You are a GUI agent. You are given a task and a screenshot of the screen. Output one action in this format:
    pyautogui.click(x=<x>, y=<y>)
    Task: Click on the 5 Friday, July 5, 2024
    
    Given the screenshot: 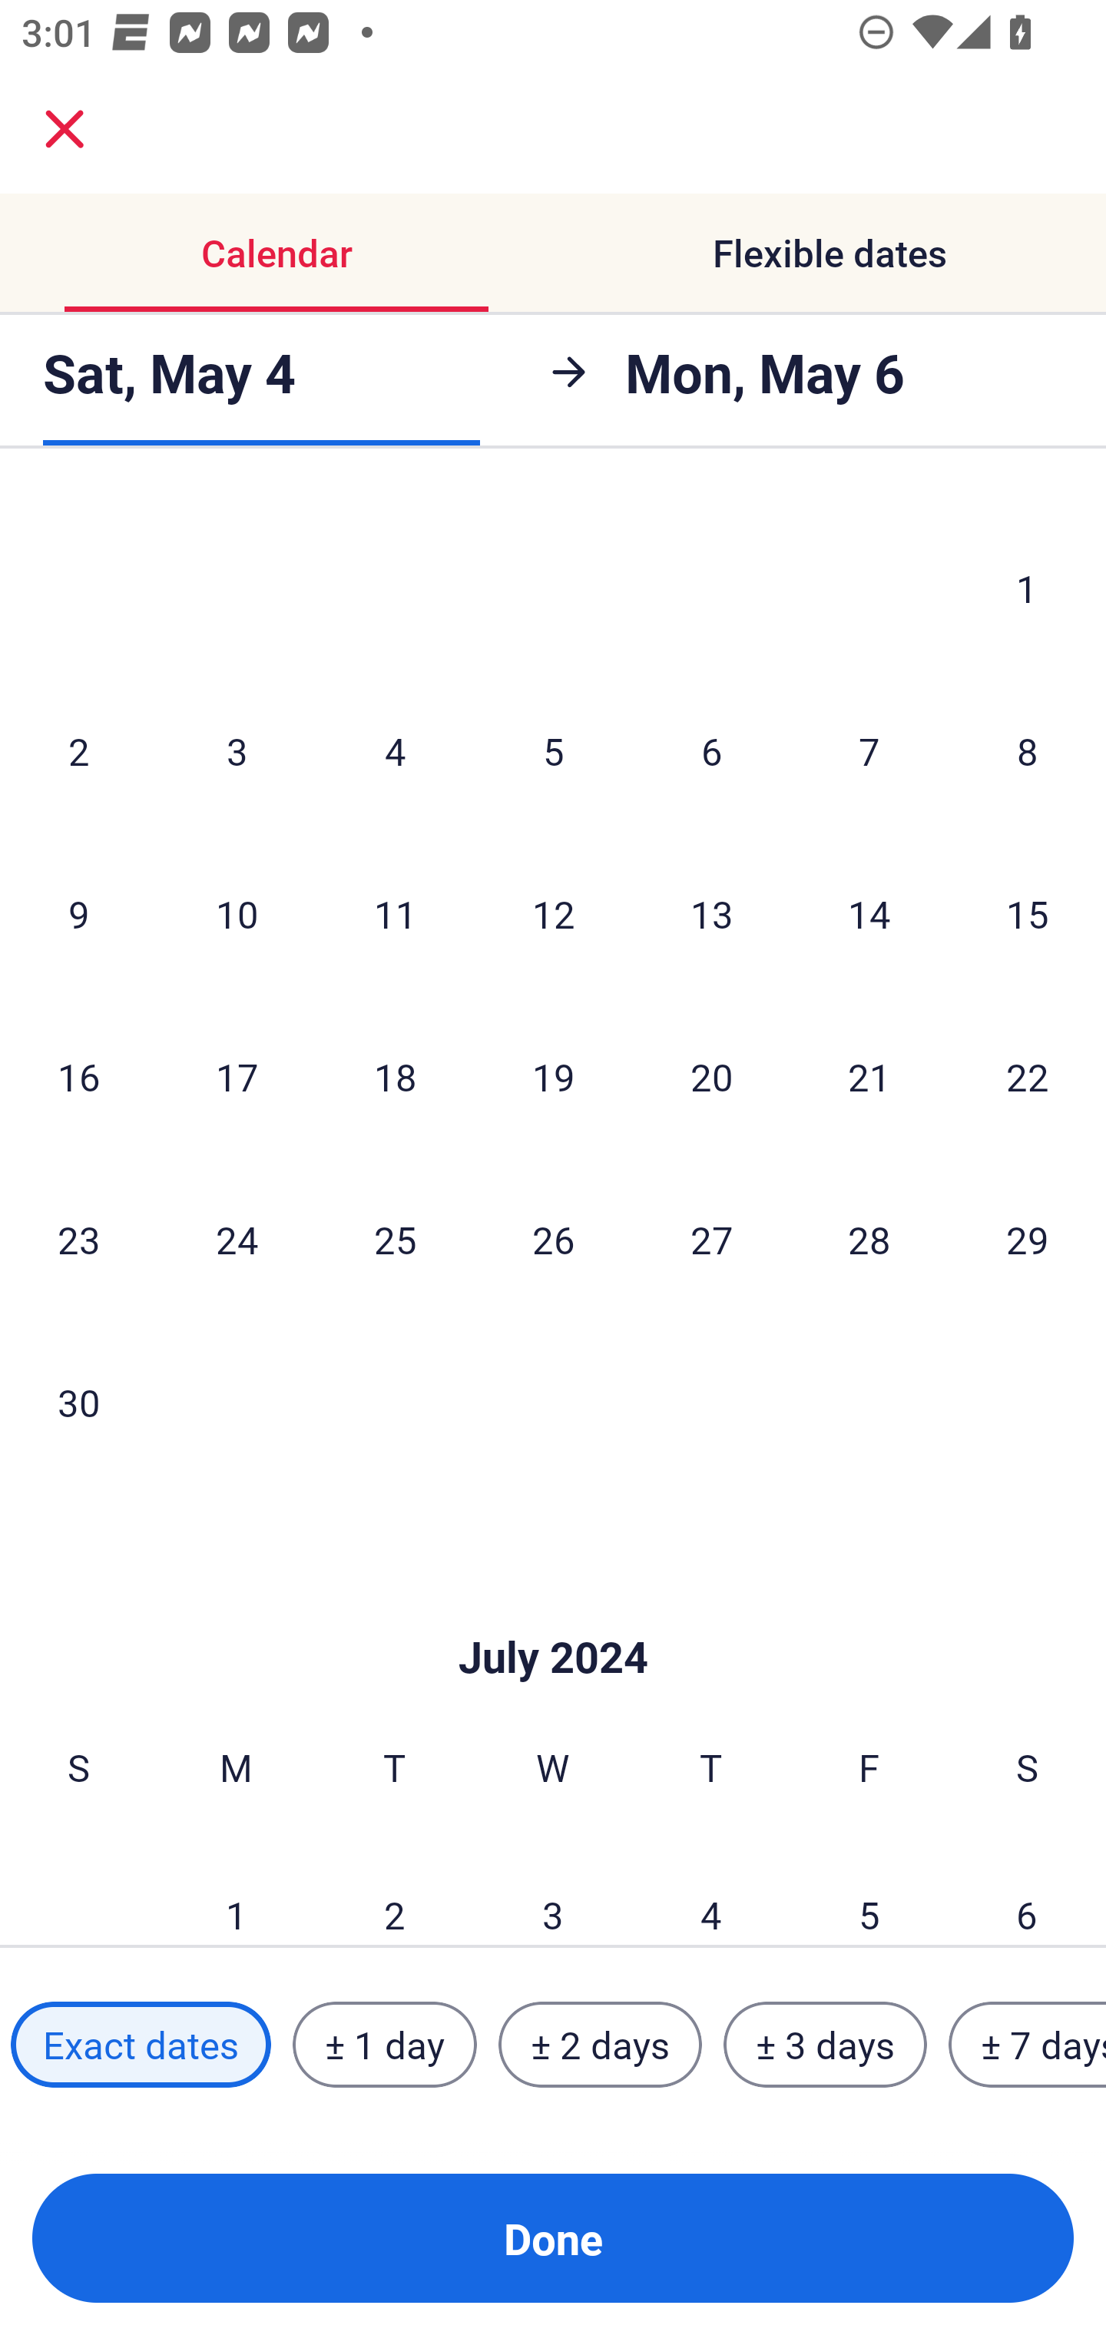 What is the action you would take?
    pyautogui.click(x=869, y=1890)
    